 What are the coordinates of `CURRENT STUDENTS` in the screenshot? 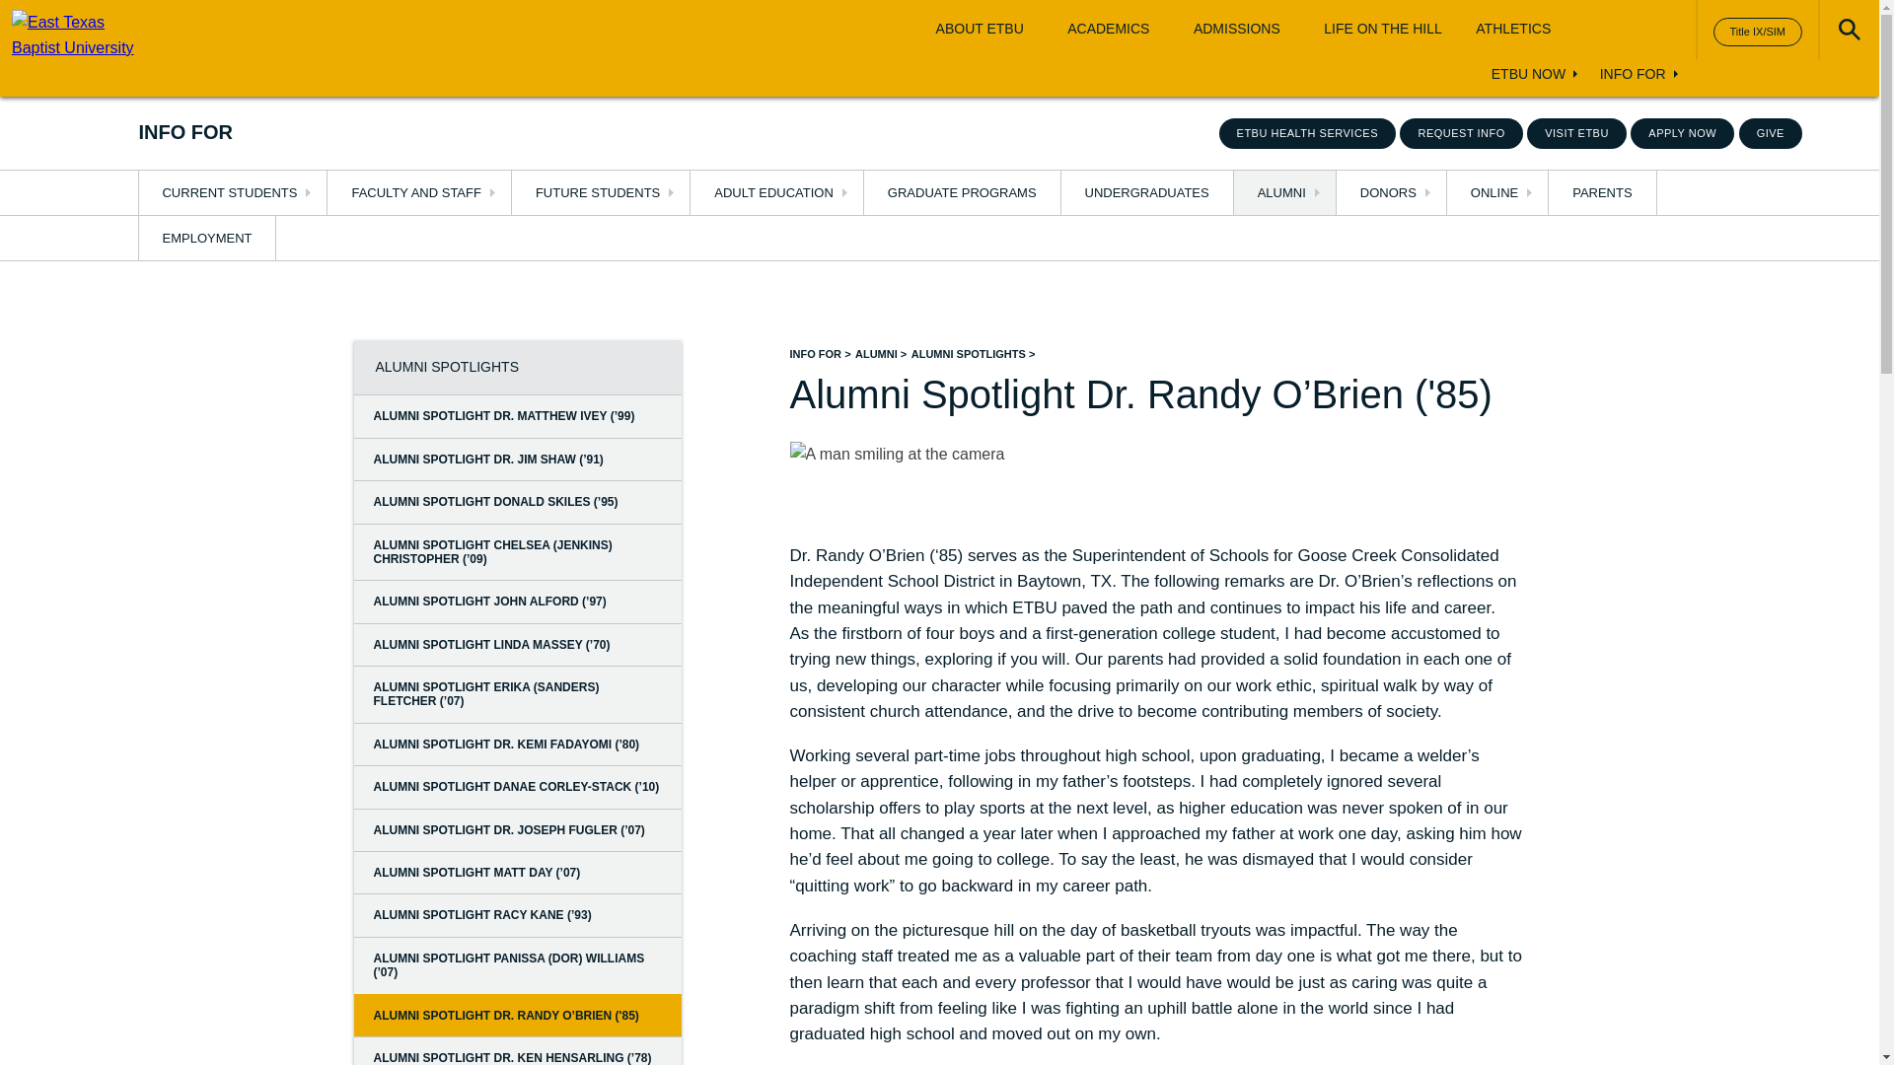 It's located at (232, 192).